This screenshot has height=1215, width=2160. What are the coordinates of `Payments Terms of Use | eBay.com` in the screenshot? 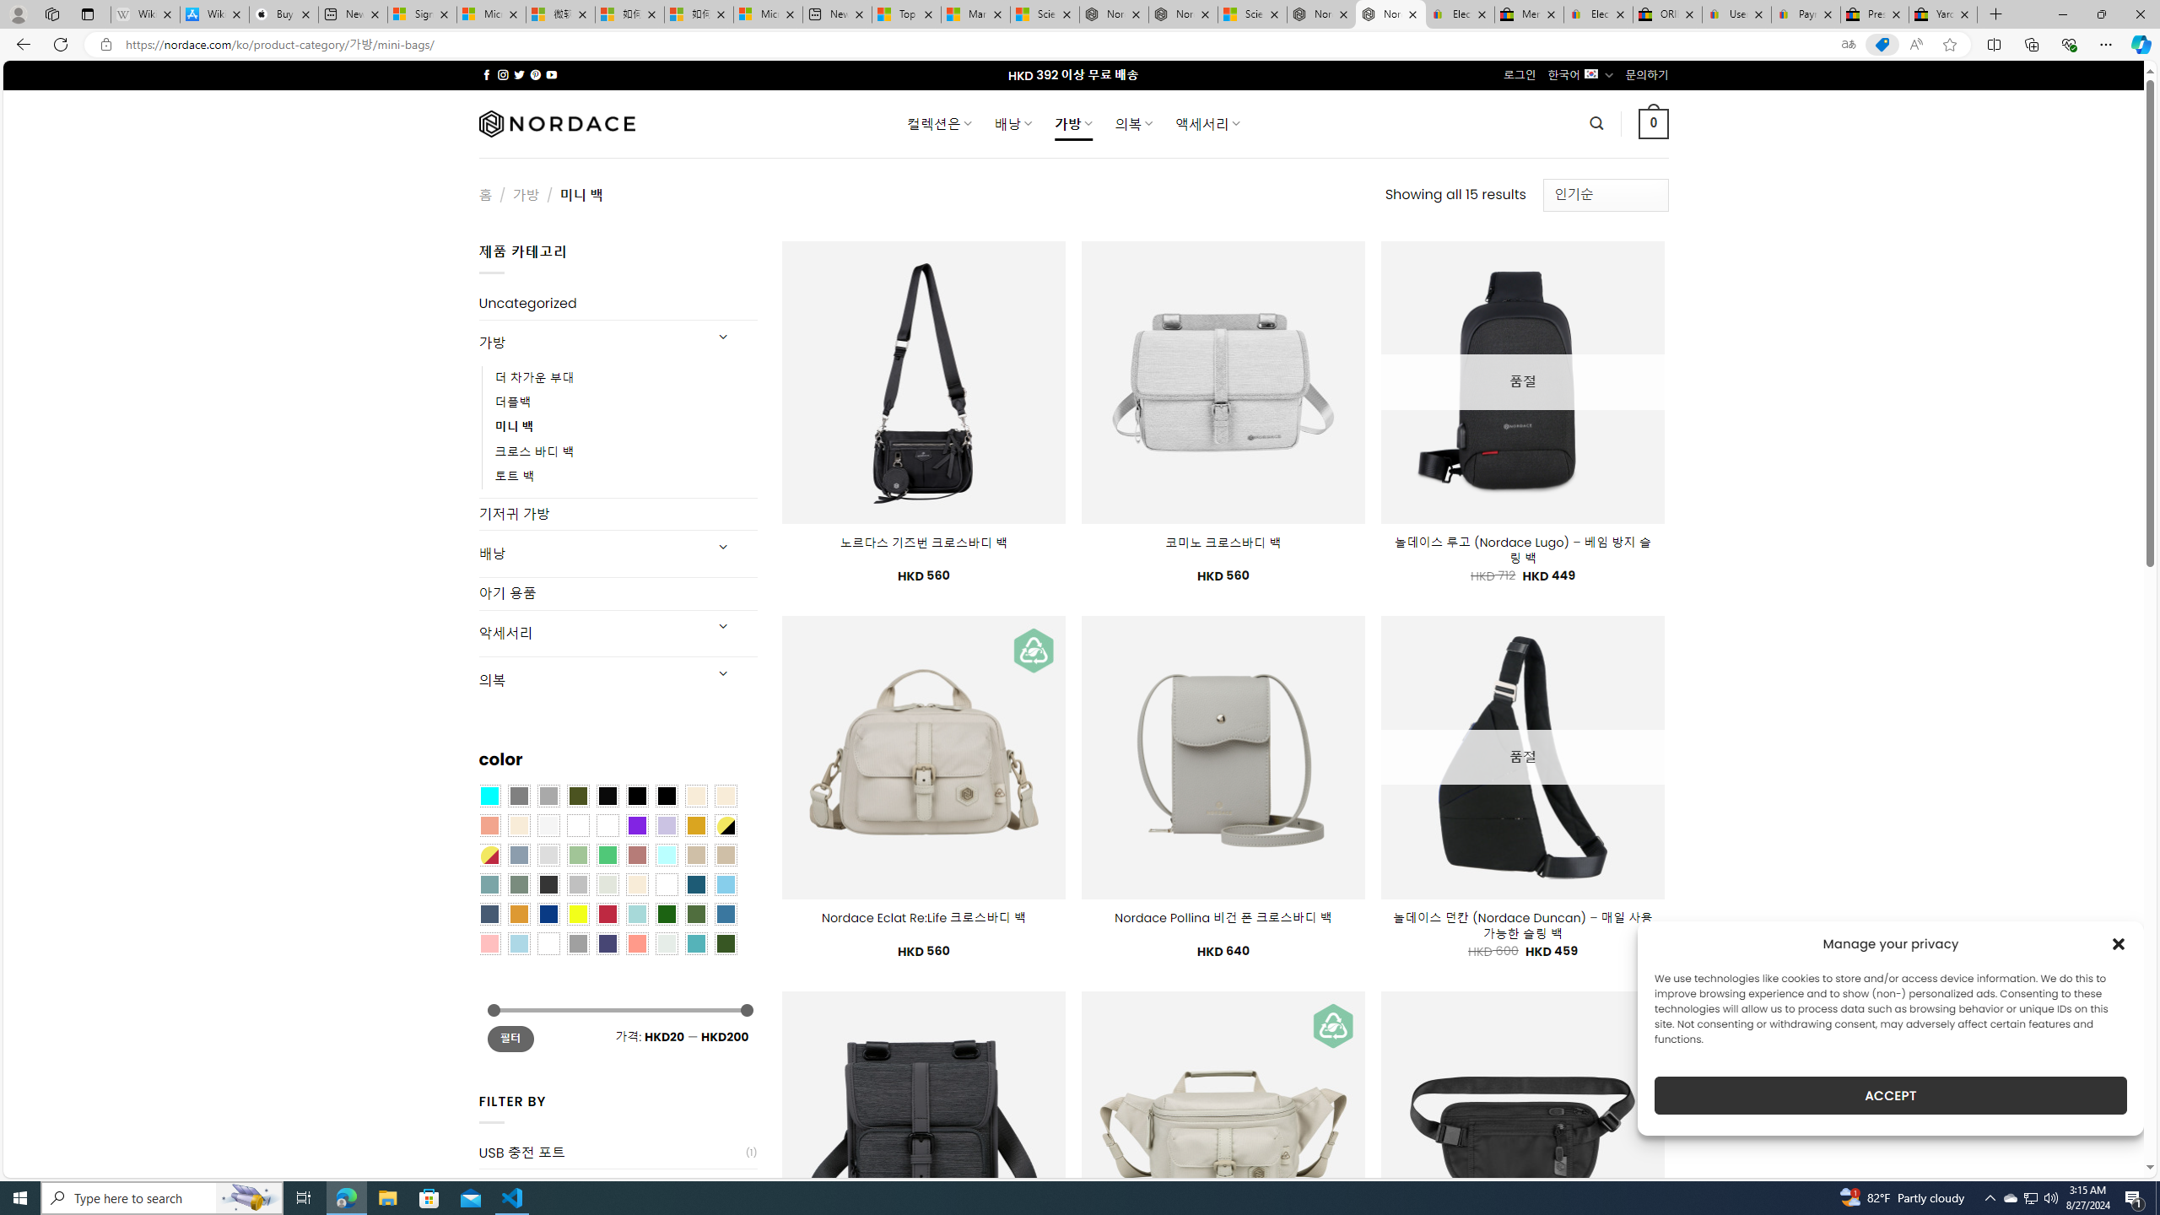 It's located at (1806, 14).